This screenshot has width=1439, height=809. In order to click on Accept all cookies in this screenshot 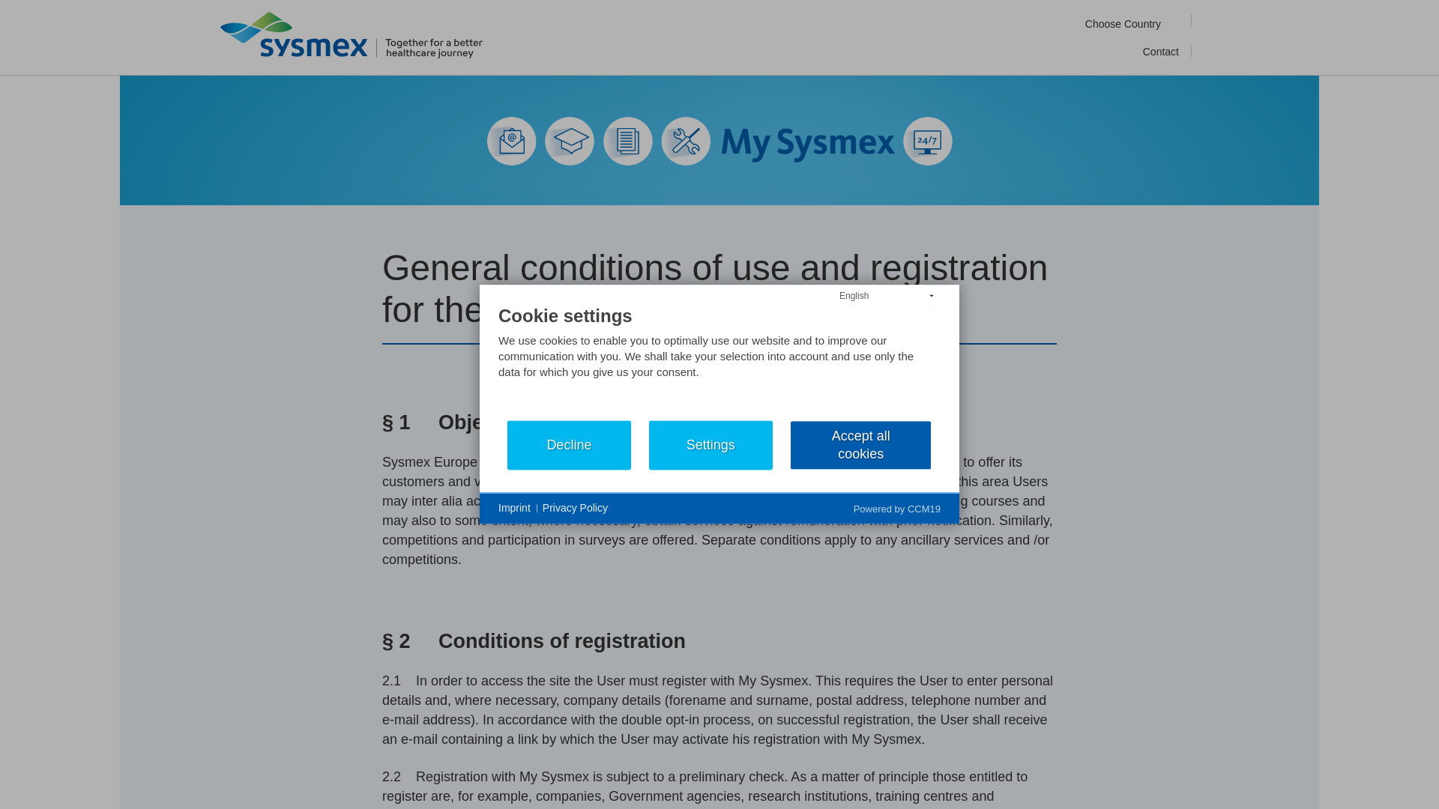, I will do `click(860, 445)`.